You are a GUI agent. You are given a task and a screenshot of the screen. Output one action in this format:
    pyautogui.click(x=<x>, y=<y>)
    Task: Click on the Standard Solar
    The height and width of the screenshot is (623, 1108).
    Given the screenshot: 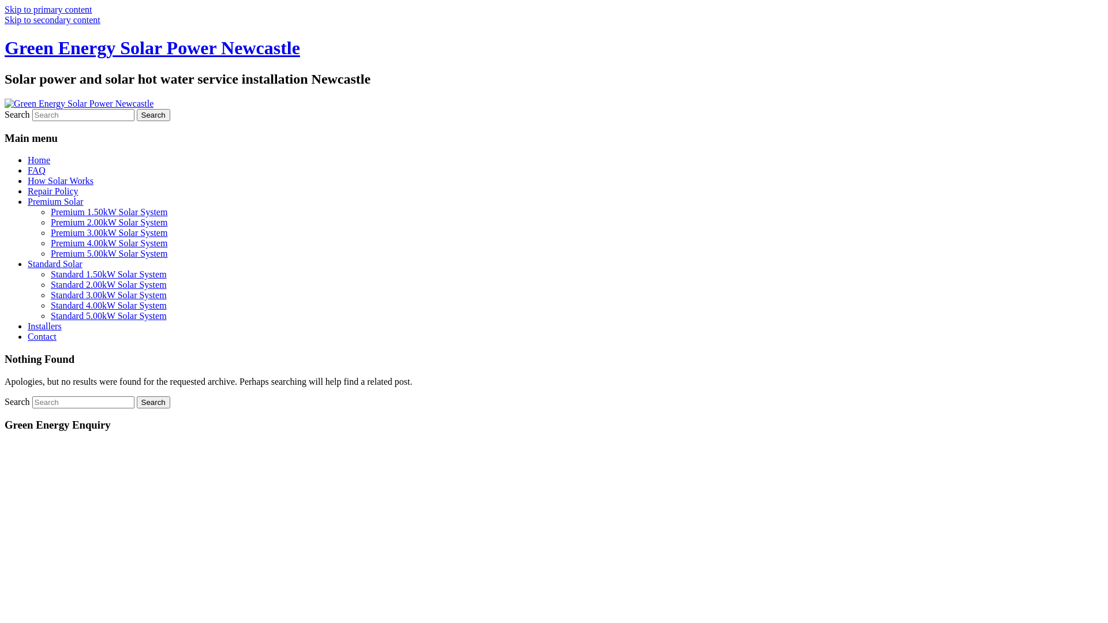 What is the action you would take?
    pyautogui.click(x=55, y=264)
    